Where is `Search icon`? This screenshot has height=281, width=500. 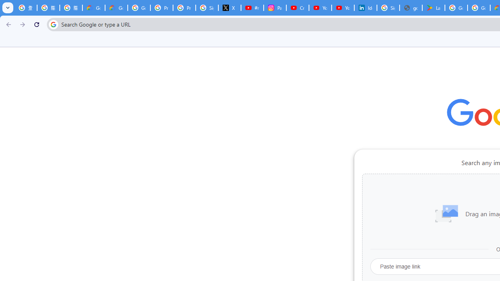
Search icon is located at coordinates (53, 24).